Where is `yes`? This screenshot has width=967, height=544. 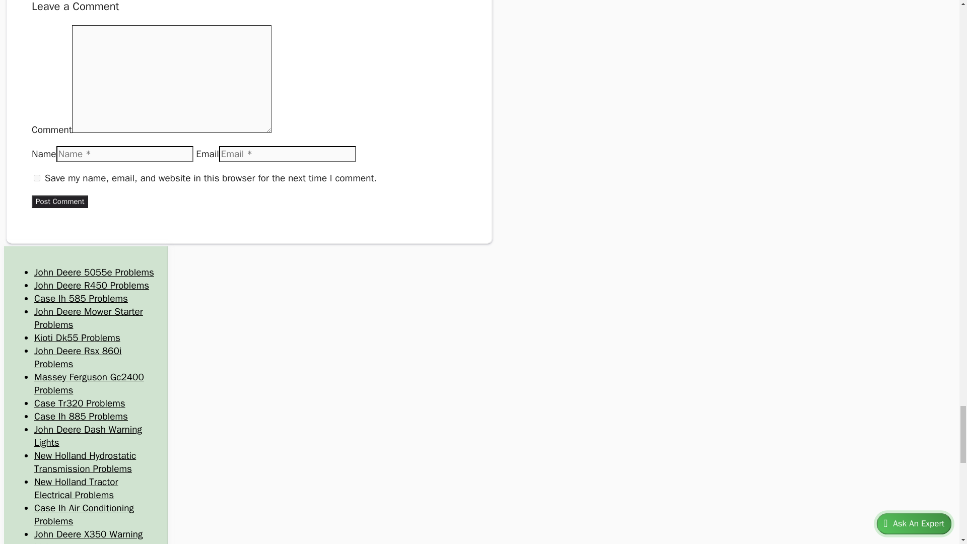 yes is located at coordinates (37, 177).